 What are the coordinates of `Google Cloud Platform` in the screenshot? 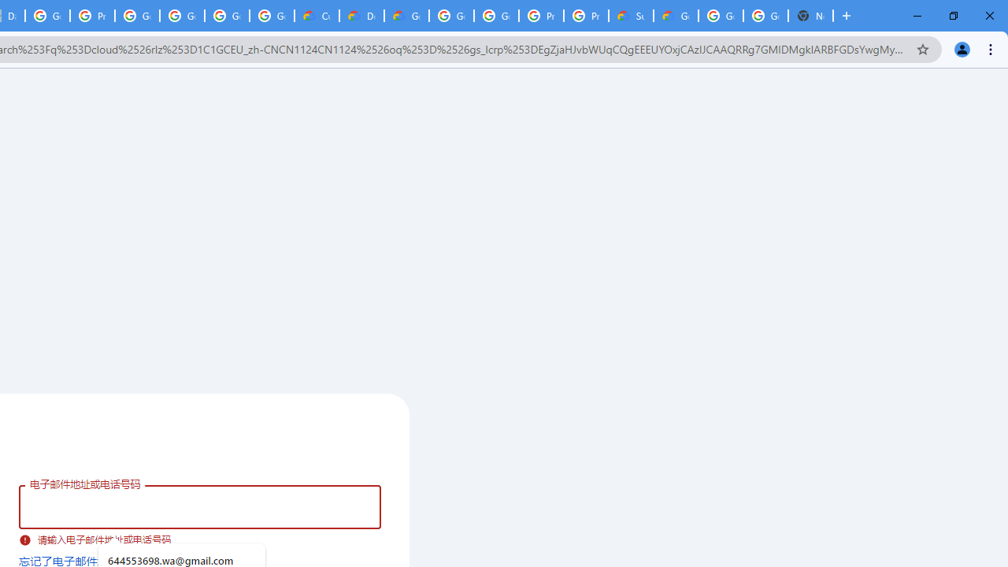 It's located at (496, 16).